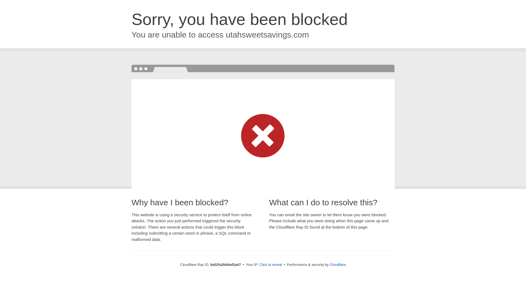 Image resolution: width=526 pixels, height=296 pixels. Describe the element at coordinates (338, 264) in the screenshot. I see `Cloudflare` at that location.